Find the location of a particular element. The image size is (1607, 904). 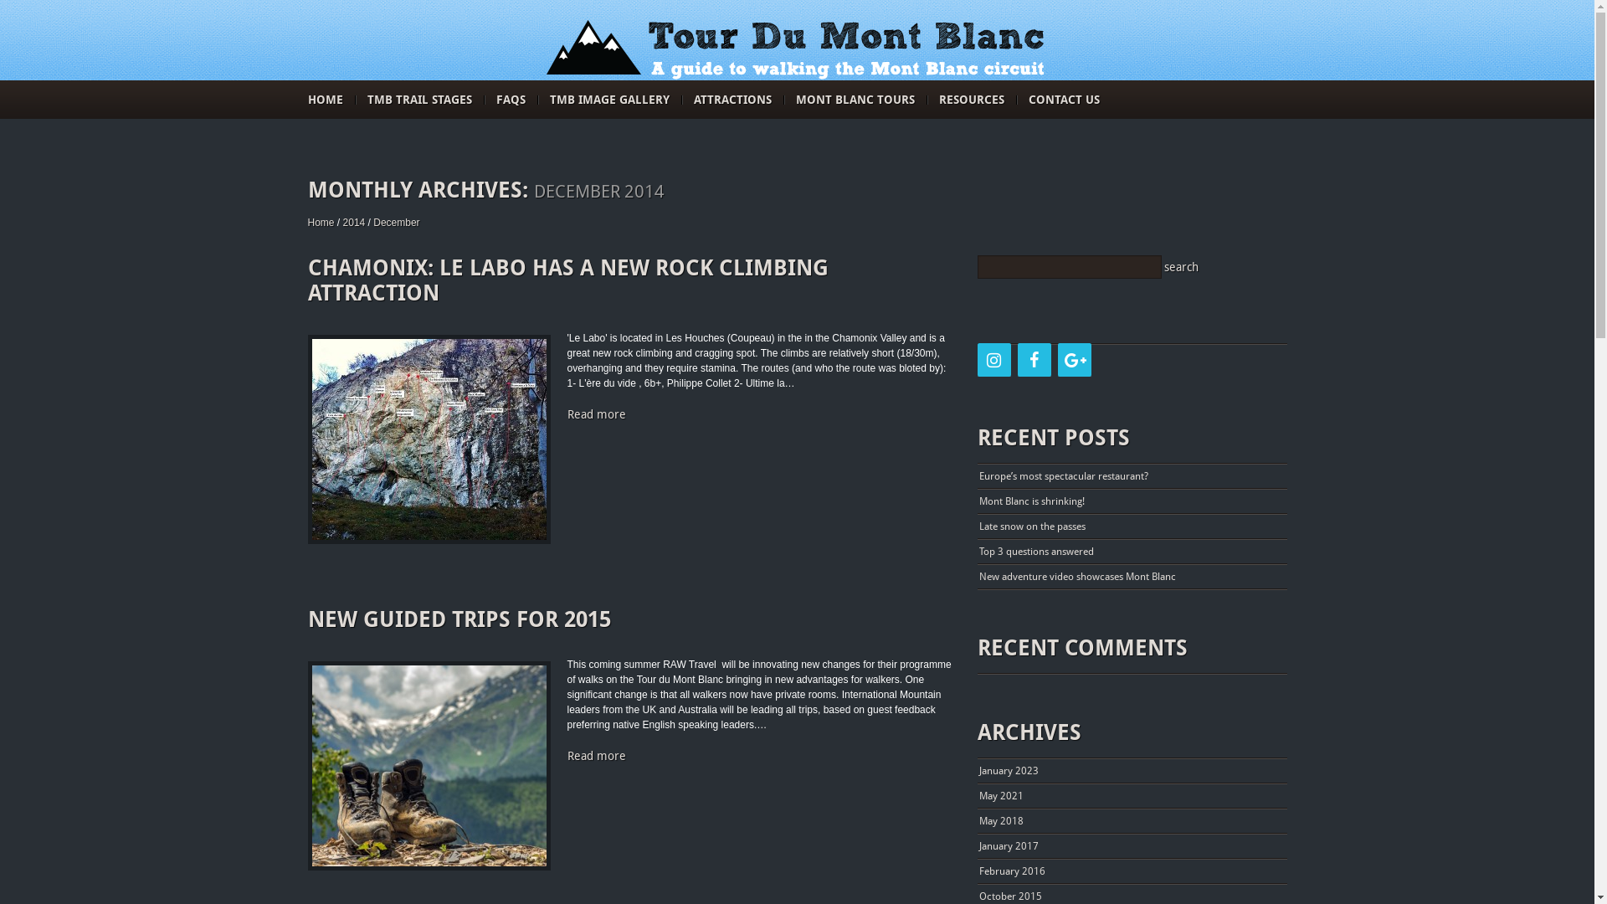

CONTACT US is located at coordinates (1063, 100).